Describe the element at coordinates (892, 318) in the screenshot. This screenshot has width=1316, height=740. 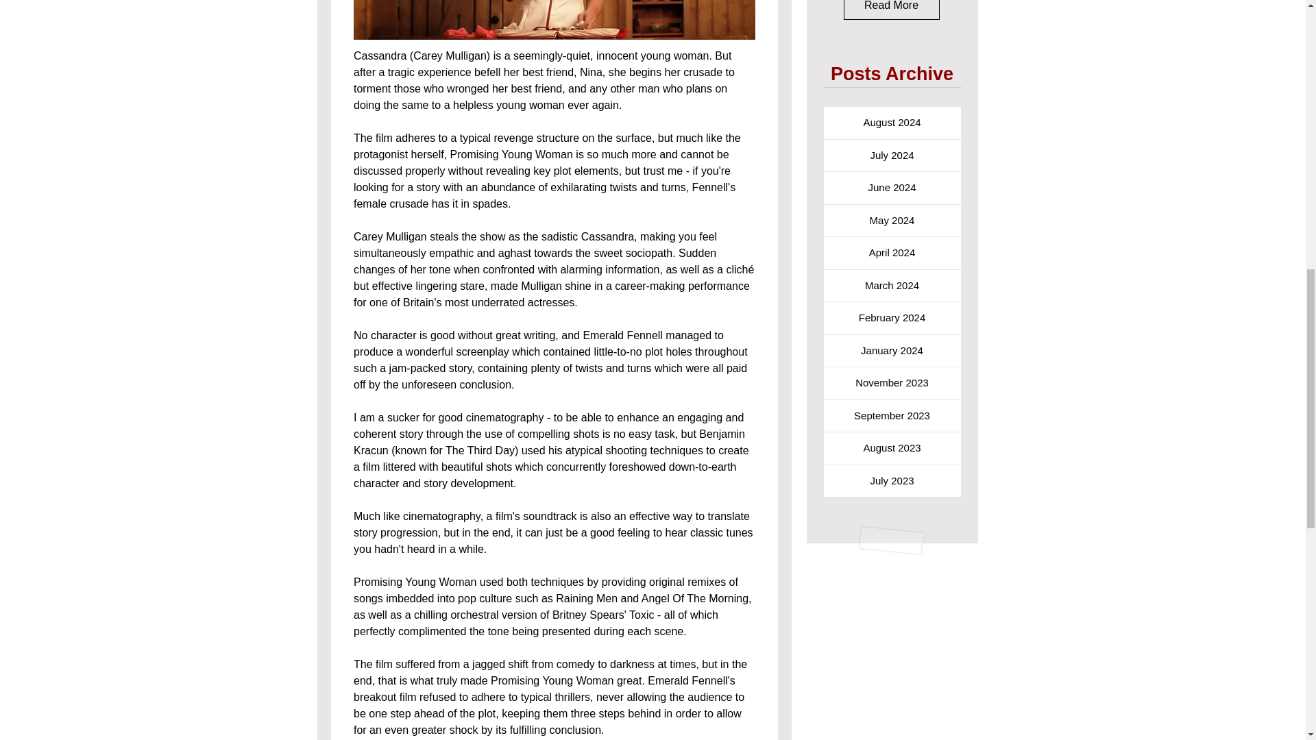
I see `February 2024` at that location.